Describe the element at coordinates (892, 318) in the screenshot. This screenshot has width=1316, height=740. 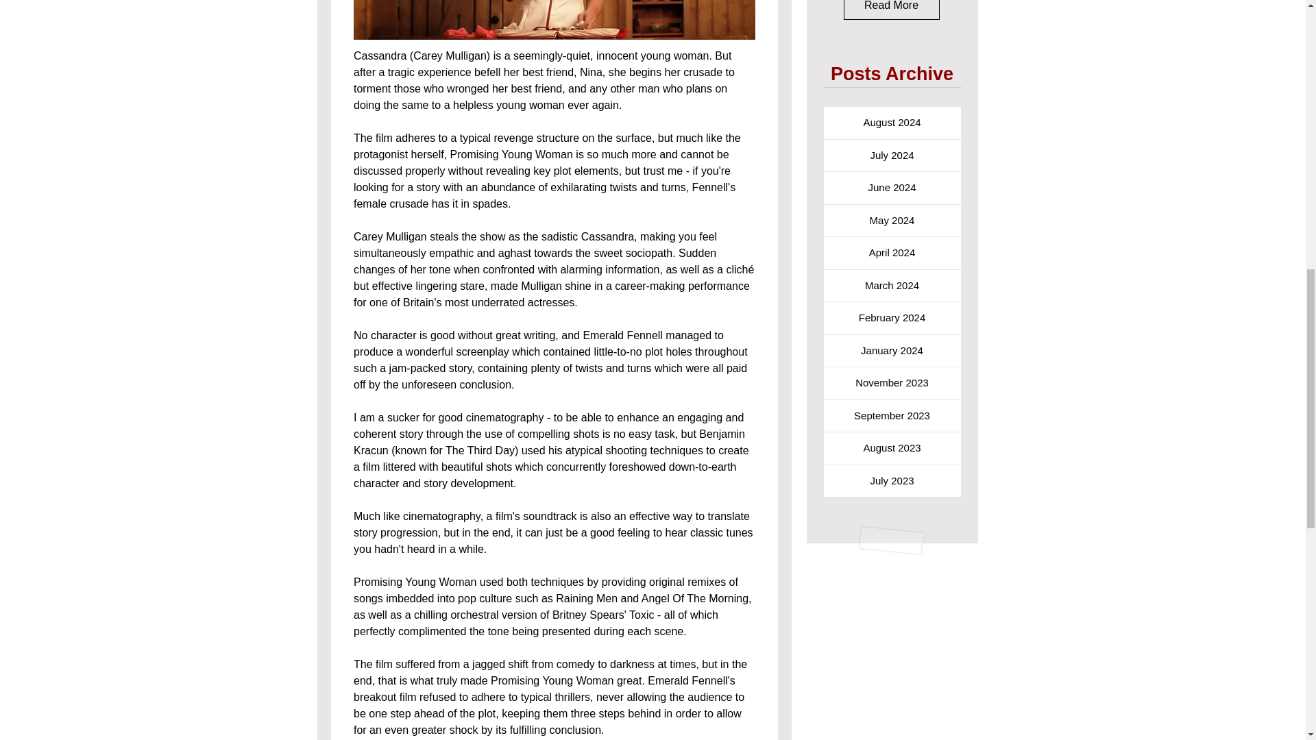
I see `February 2024` at that location.